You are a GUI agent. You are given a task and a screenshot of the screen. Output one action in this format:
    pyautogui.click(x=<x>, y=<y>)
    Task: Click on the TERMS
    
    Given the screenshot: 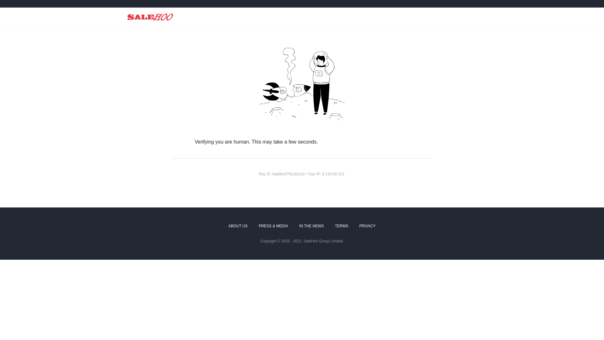 What is the action you would take?
    pyautogui.click(x=342, y=226)
    